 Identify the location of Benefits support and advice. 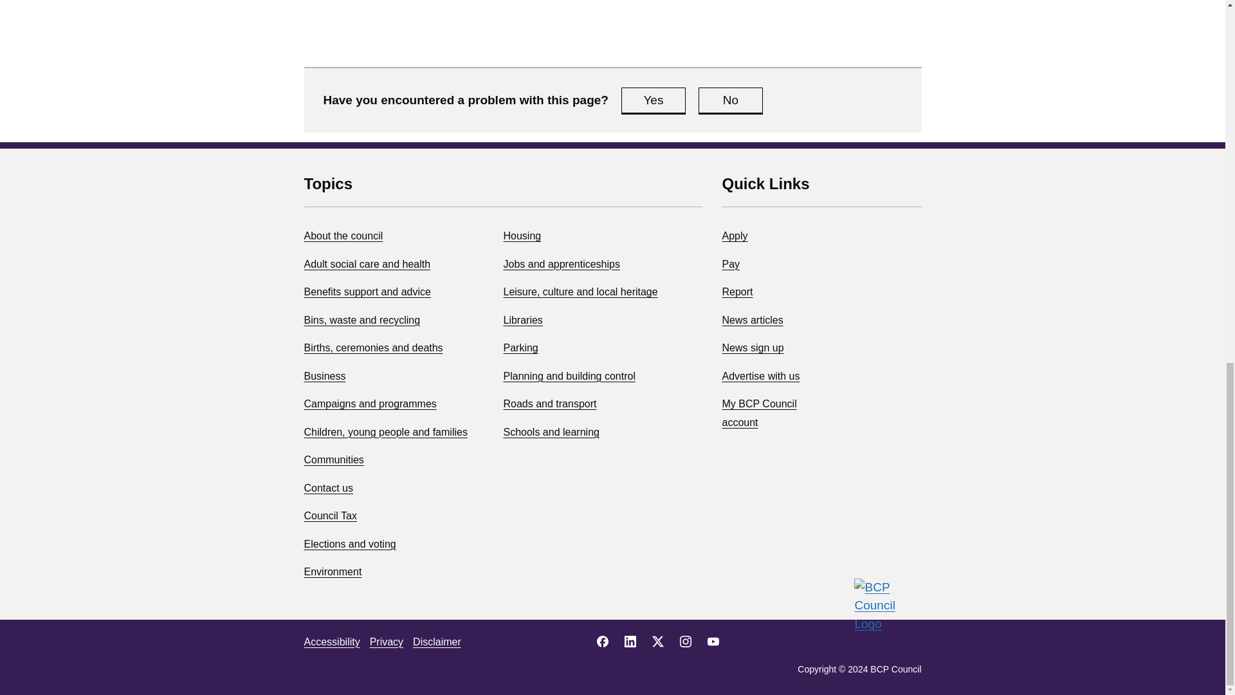
(367, 292).